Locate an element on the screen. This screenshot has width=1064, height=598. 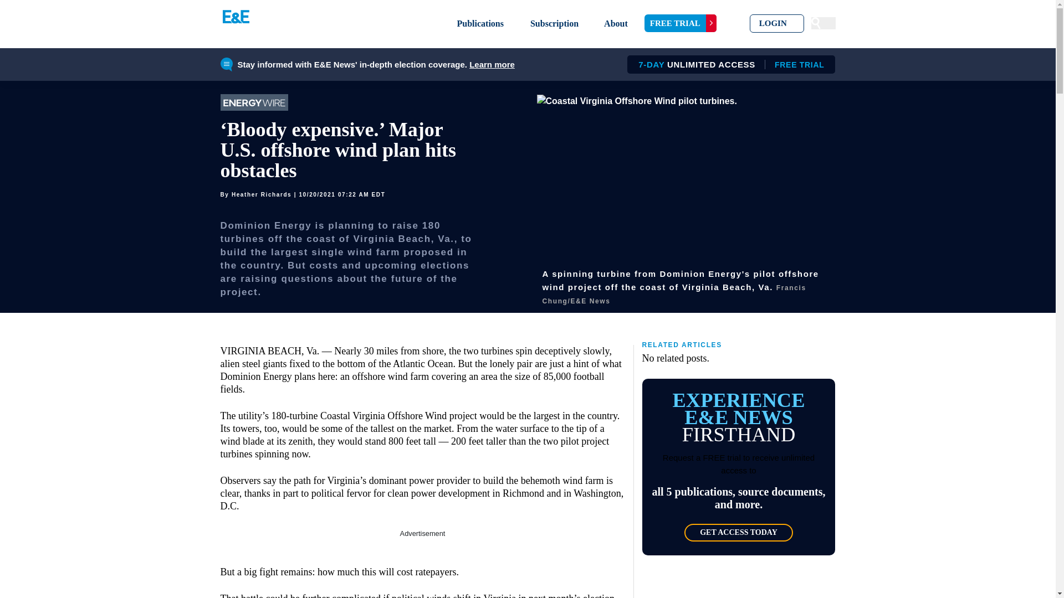
About is located at coordinates (616, 23).